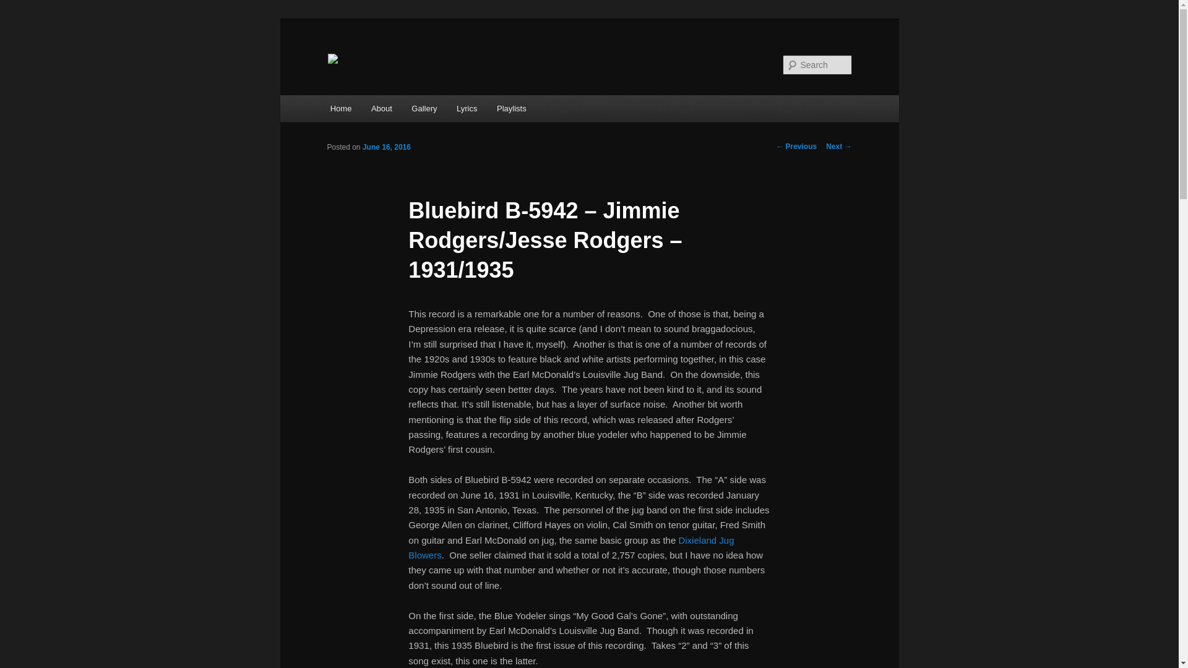  I want to click on Gallery, so click(424, 108).